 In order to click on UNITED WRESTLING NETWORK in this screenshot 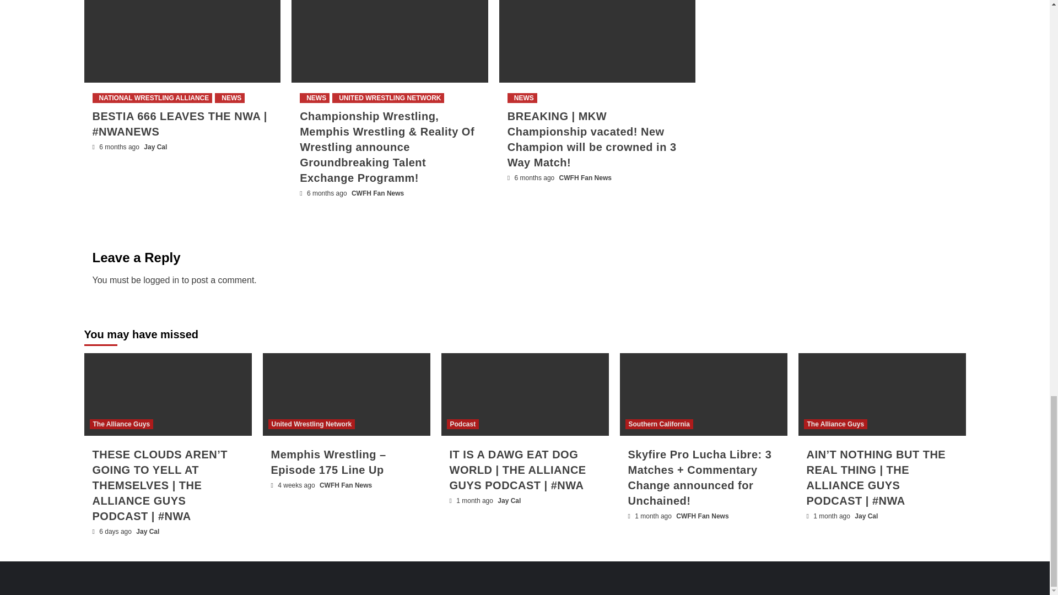, I will do `click(388, 98)`.